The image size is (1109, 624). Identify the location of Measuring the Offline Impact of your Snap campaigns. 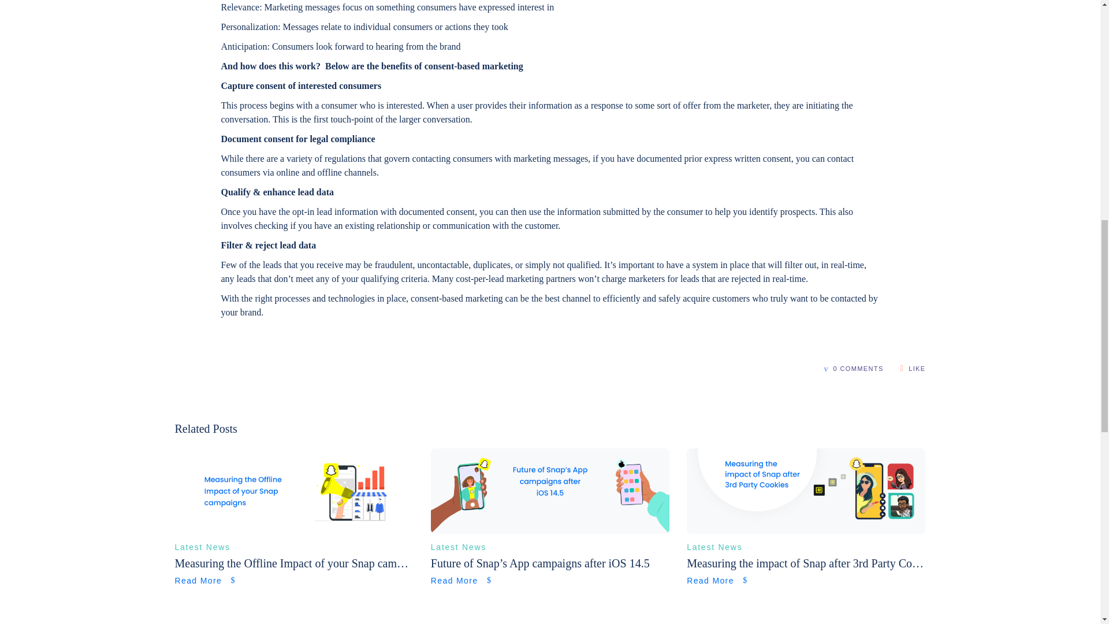
(293, 530).